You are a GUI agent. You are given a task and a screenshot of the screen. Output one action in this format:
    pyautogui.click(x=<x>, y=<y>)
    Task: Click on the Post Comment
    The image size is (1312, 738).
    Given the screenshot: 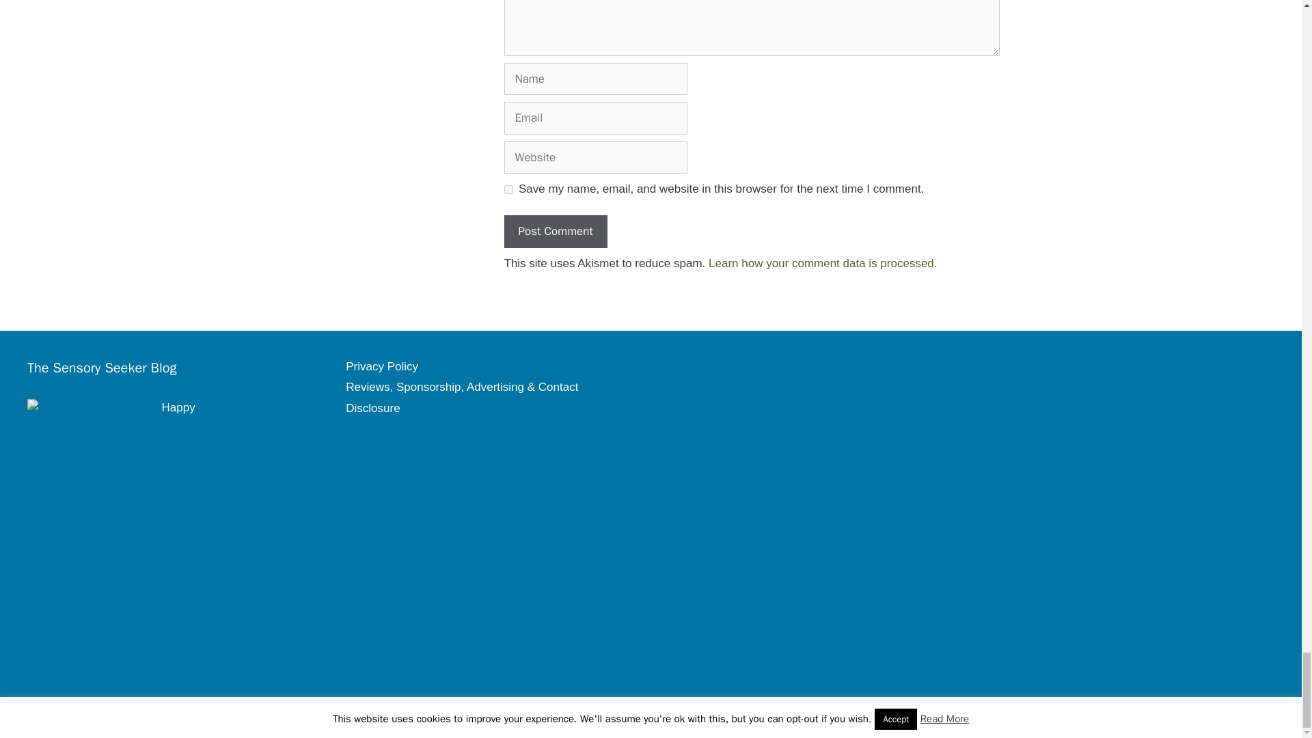 What is the action you would take?
    pyautogui.click(x=555, y=231)
    